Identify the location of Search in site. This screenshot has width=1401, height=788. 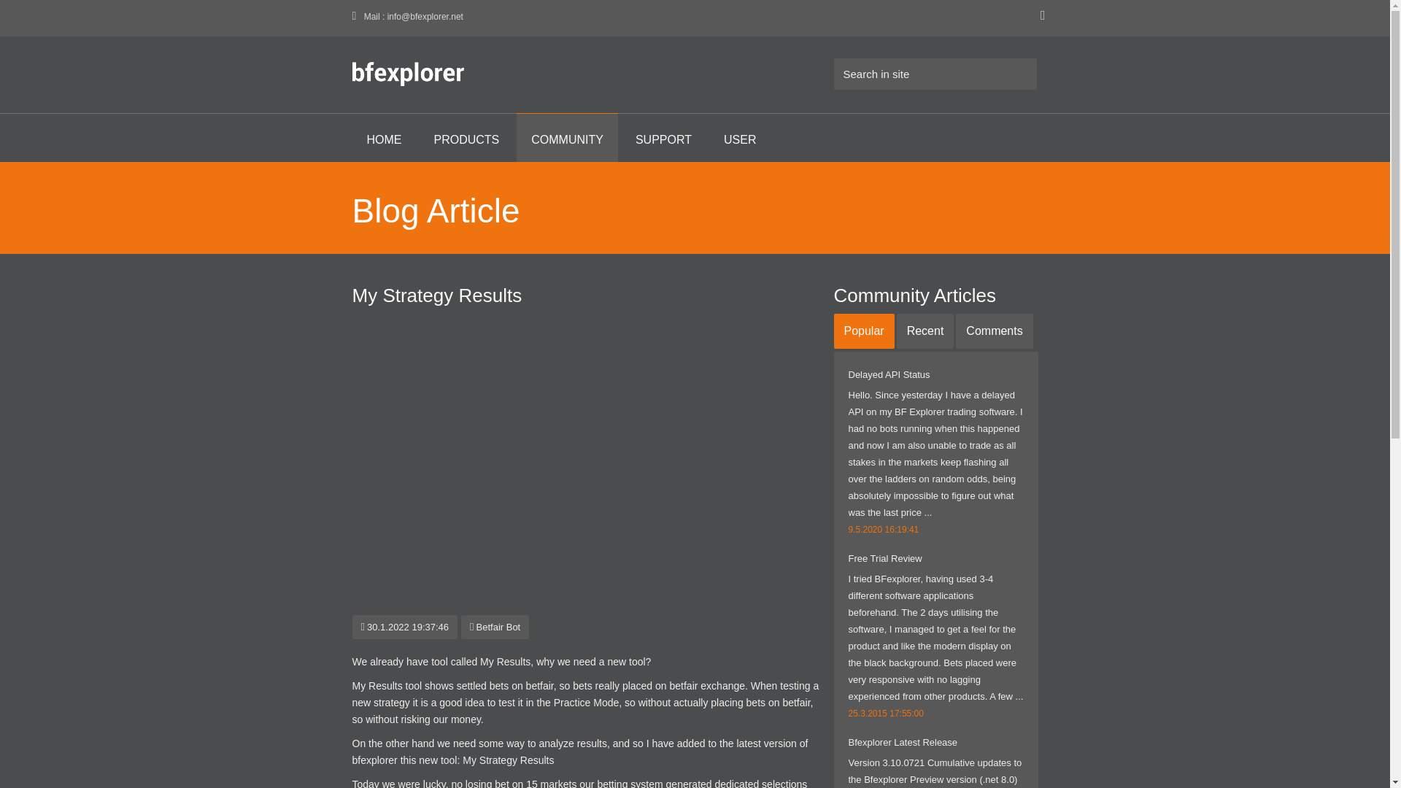
(935, 74).